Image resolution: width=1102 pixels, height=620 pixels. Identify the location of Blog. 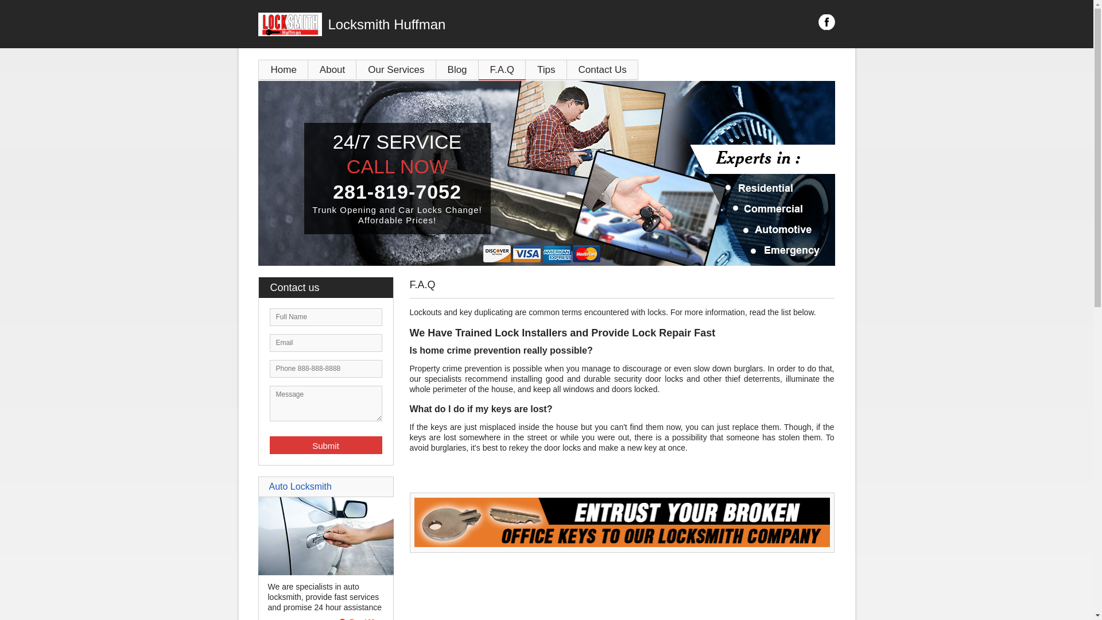
(457, 70).